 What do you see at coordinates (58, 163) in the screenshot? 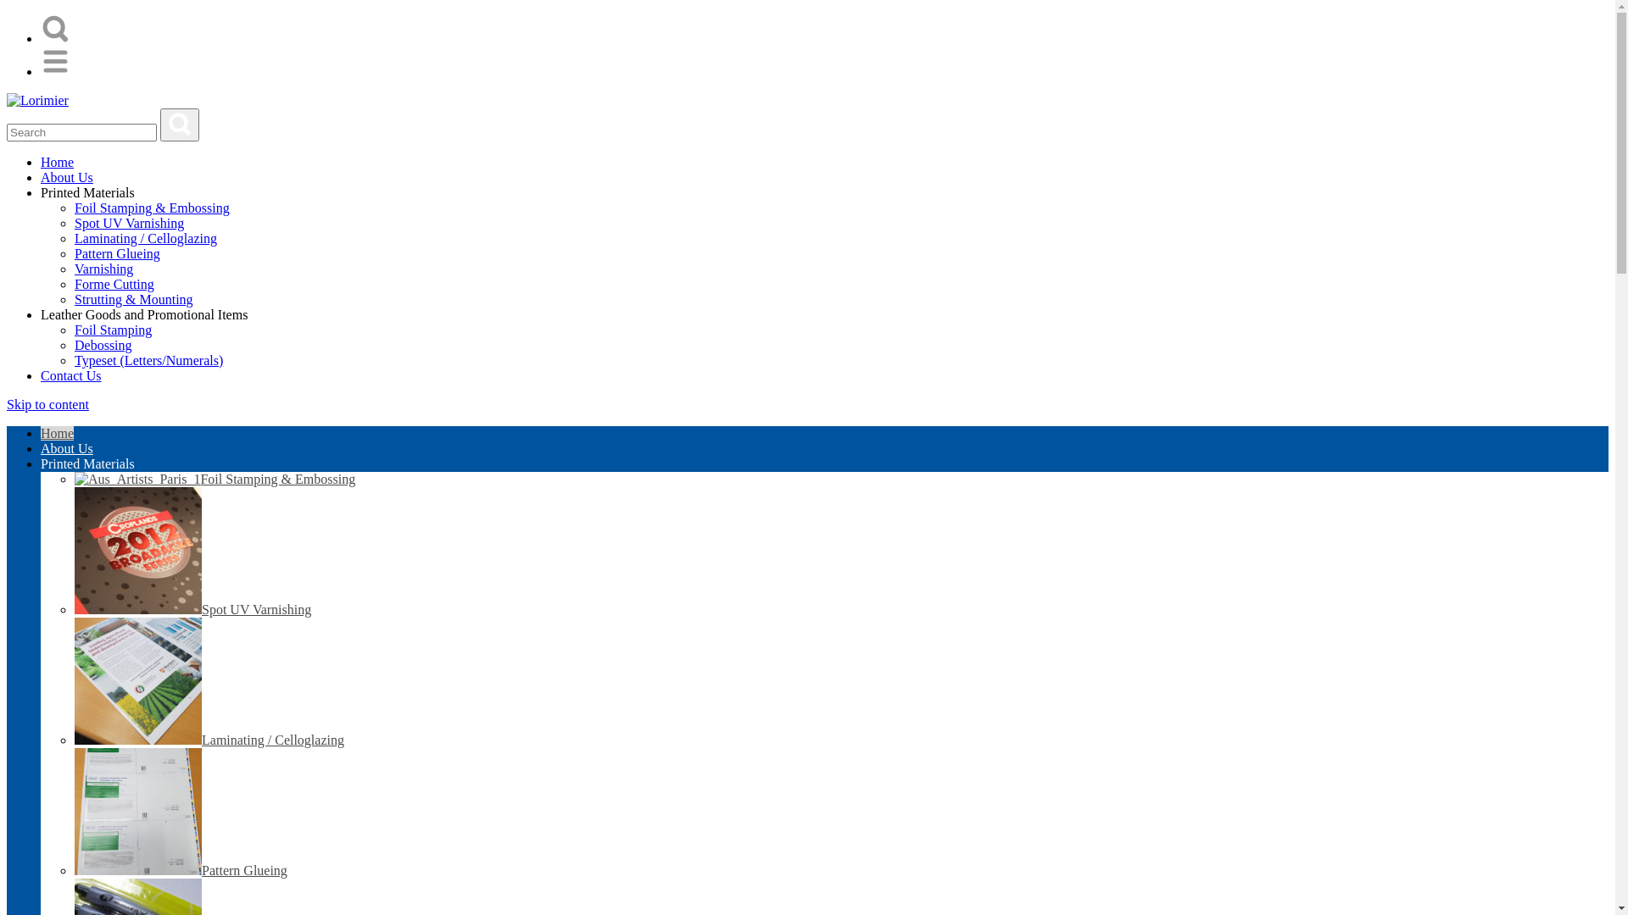
I see `Home` at bounding box center [58, 163].